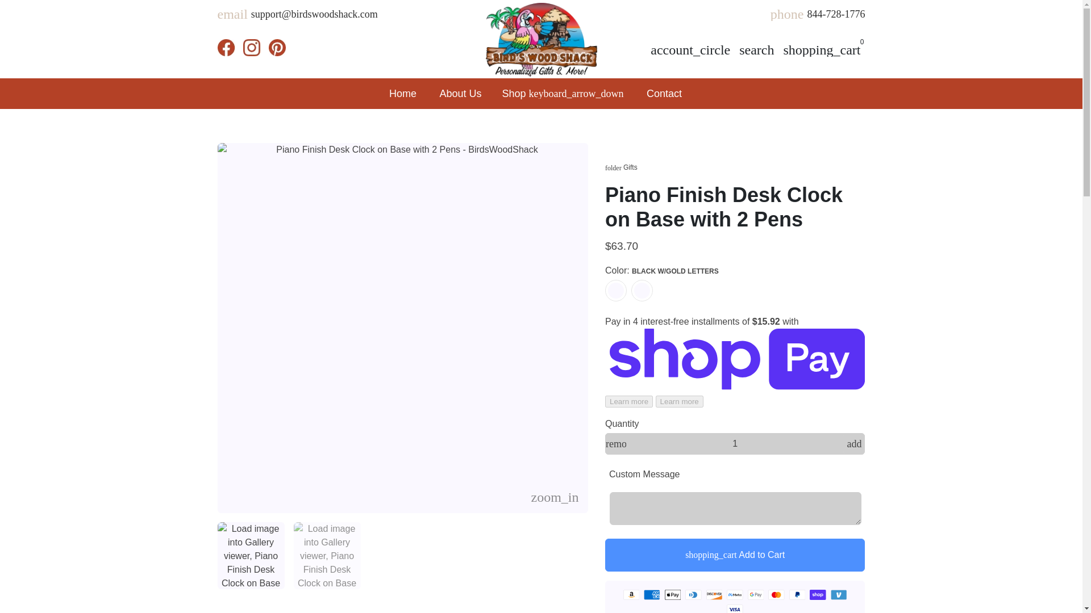  Describe the element at coordinates (817, 18) in the screenshot. I see `phone 844-728-1776` at that location.